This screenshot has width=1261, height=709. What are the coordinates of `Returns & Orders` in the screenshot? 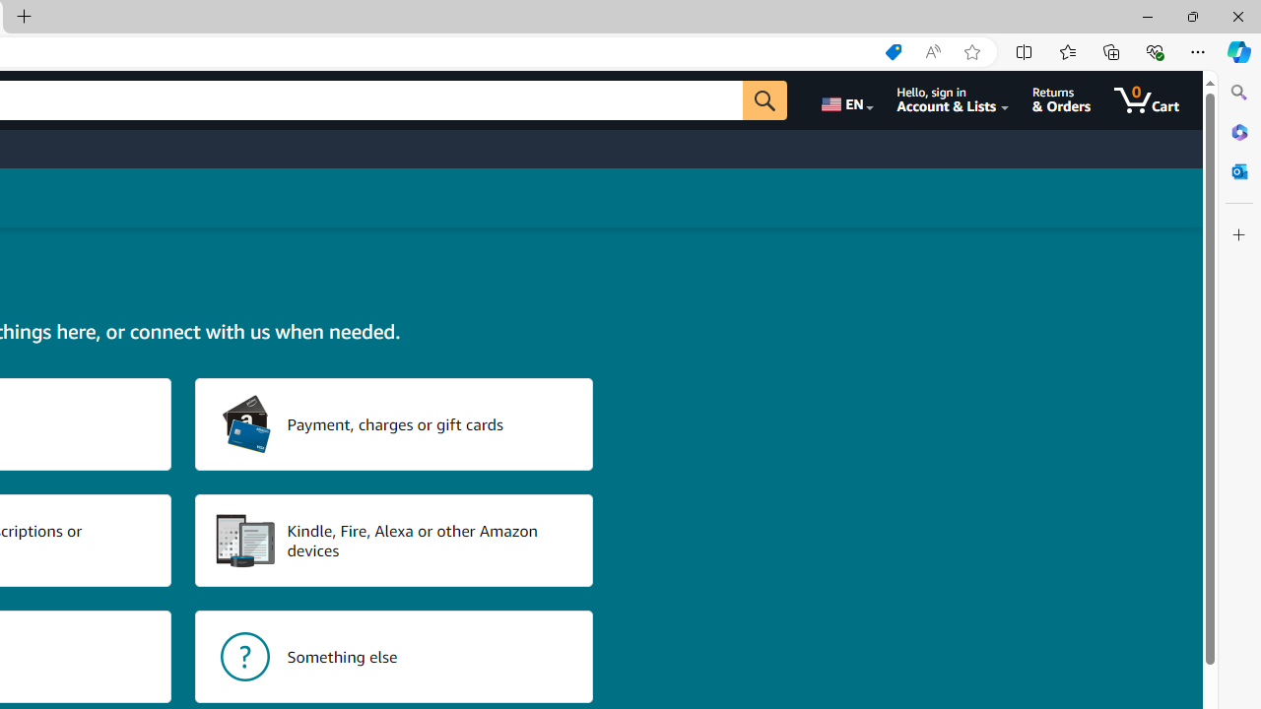 It's located at (1062, 100).